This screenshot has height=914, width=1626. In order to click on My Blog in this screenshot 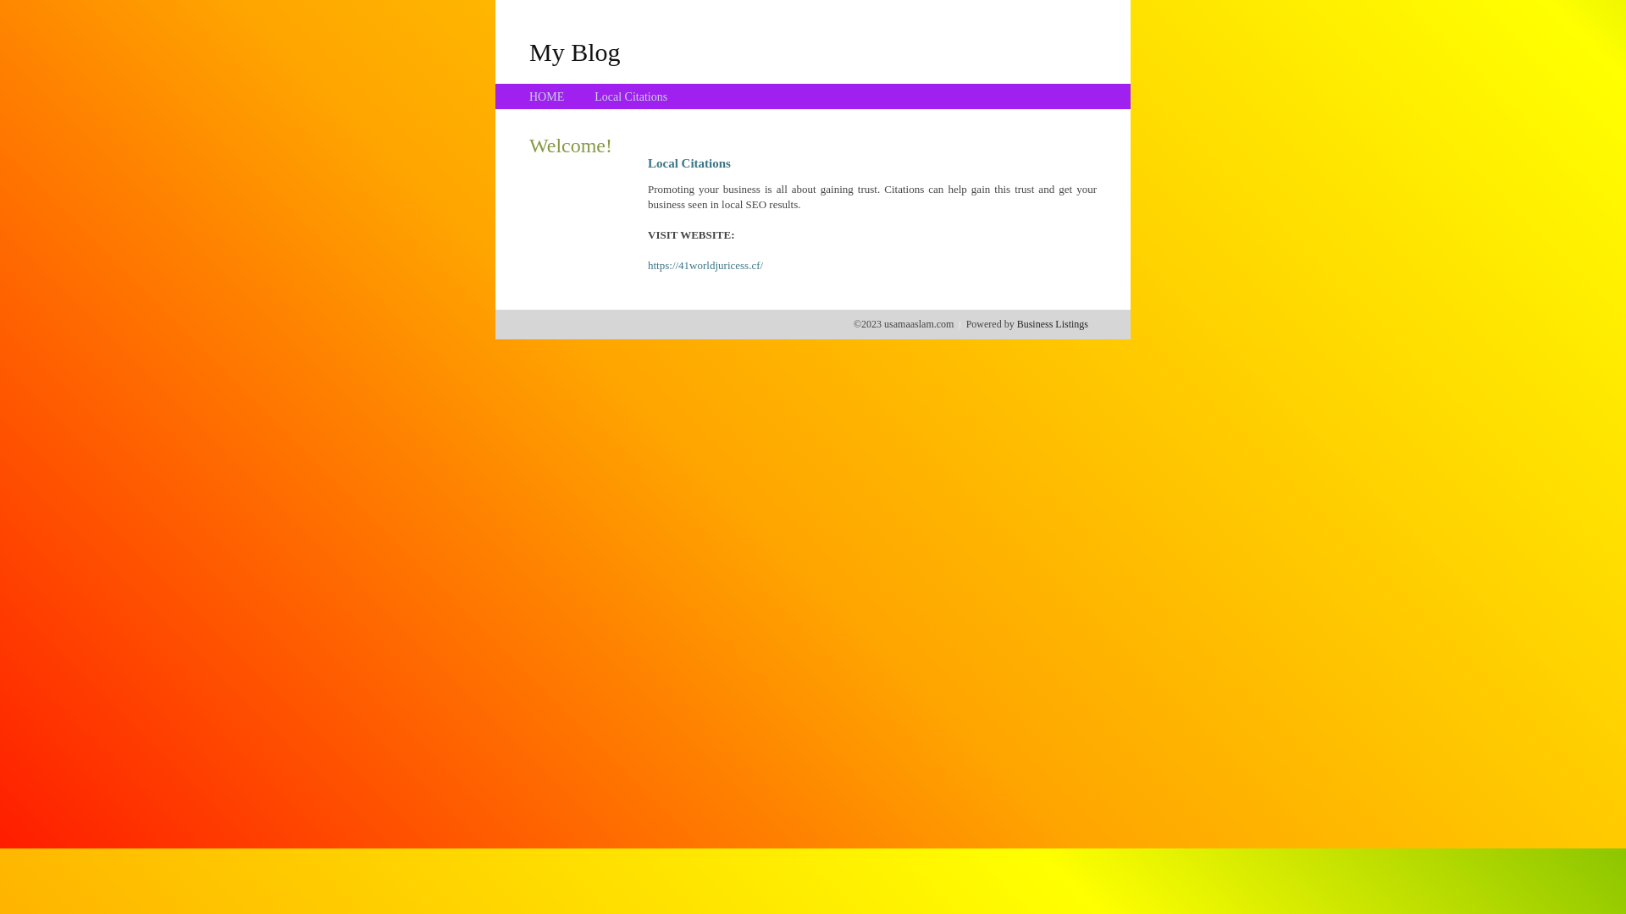, I will do `click(575, 52)`.